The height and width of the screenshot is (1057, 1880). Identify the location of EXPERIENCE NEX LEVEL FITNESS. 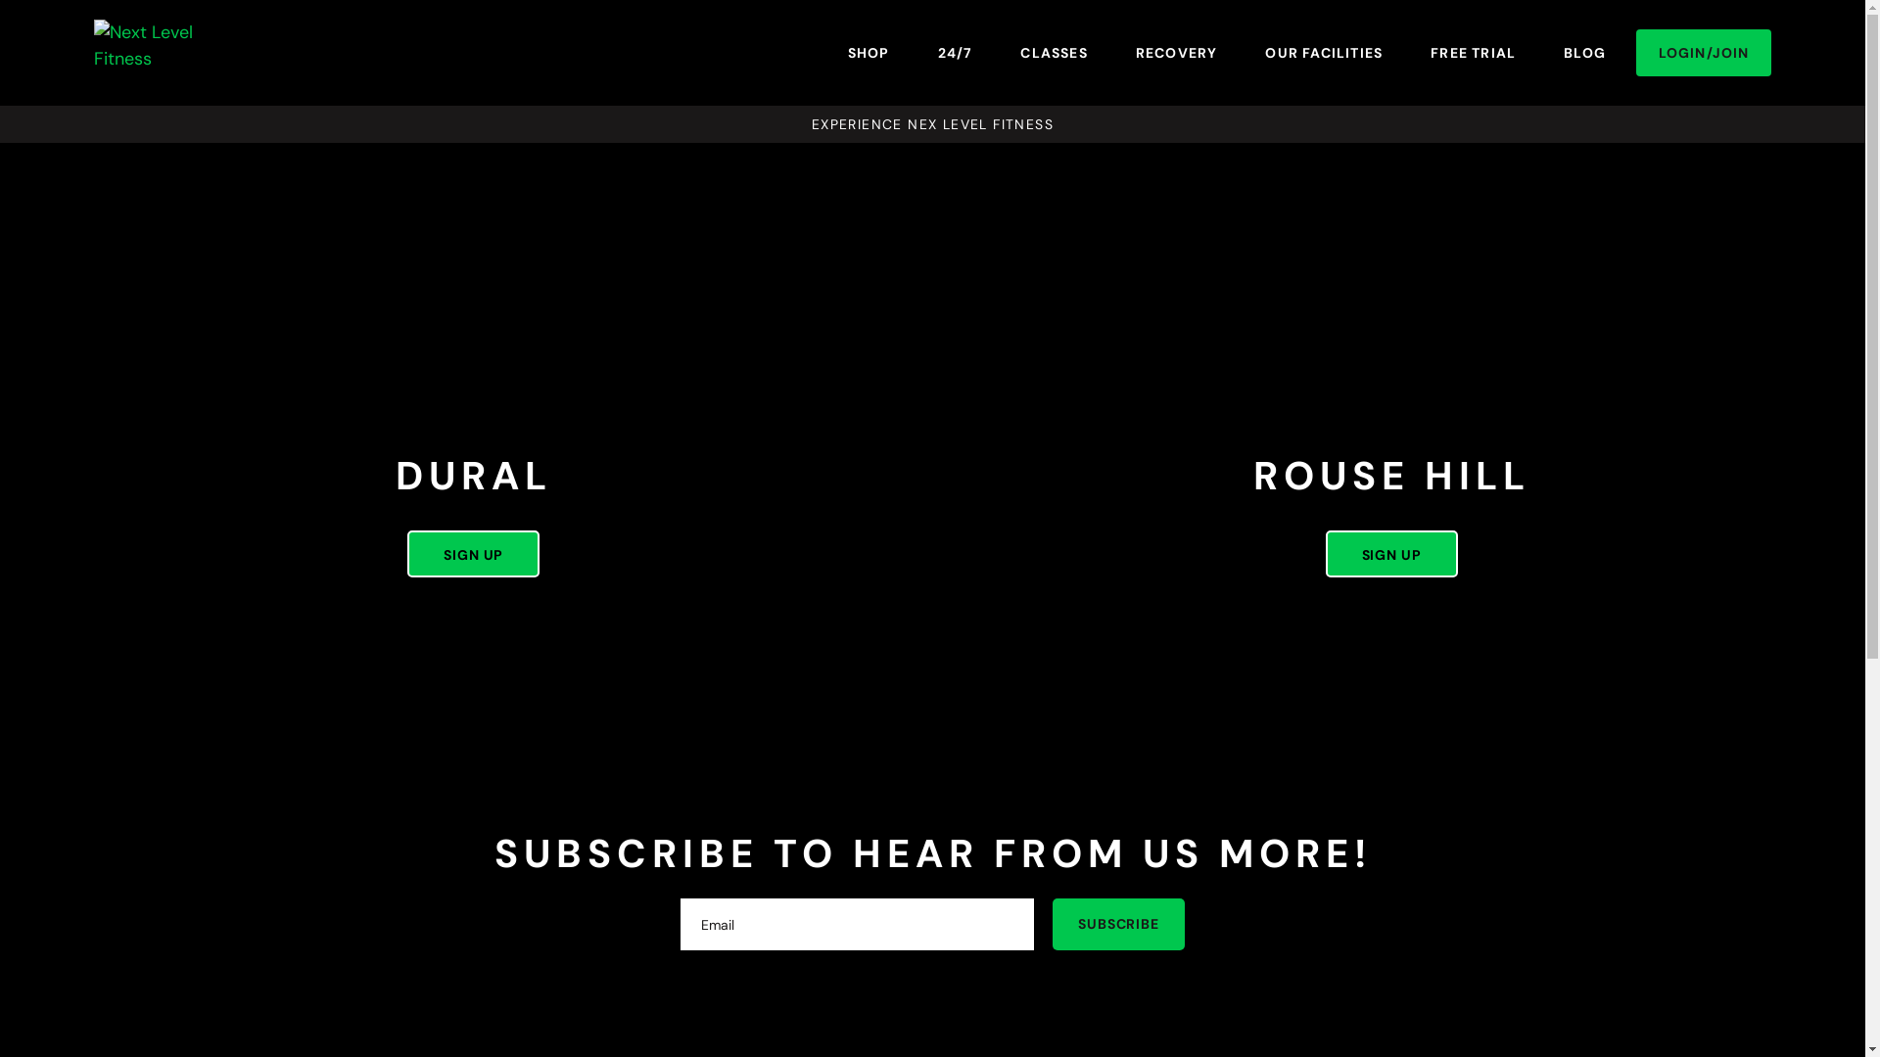
(932, 124).